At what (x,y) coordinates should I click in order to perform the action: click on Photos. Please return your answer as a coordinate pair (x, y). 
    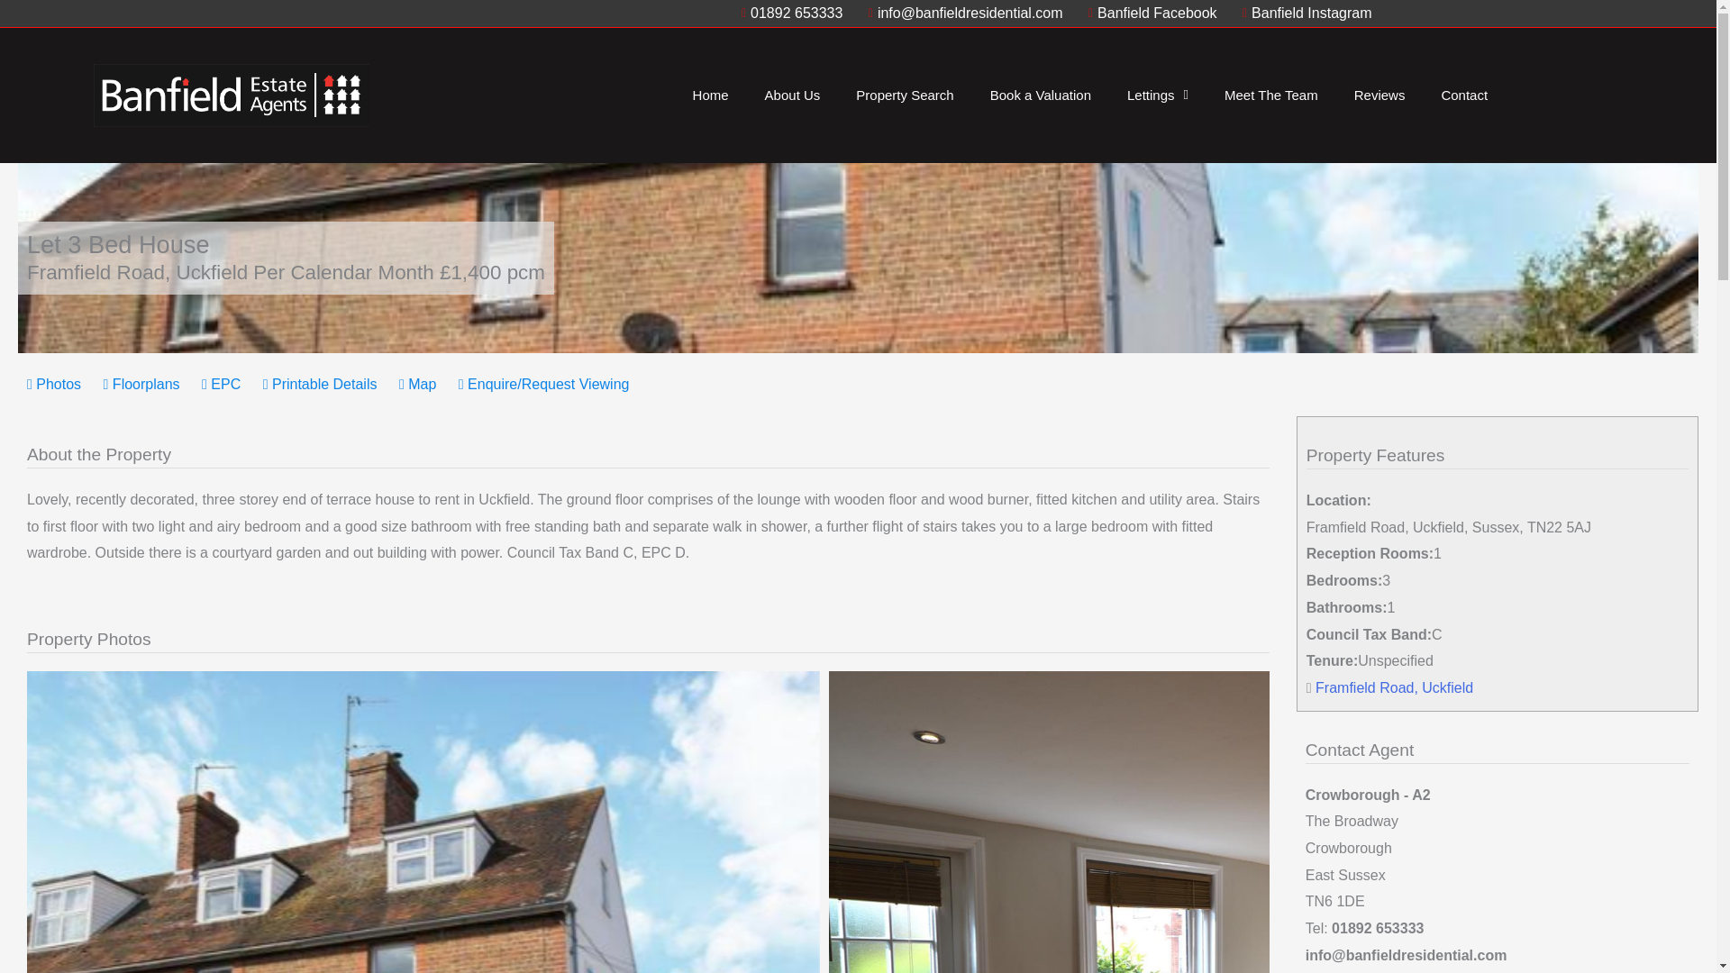
    Looking at the image, I should click on (54, 384).